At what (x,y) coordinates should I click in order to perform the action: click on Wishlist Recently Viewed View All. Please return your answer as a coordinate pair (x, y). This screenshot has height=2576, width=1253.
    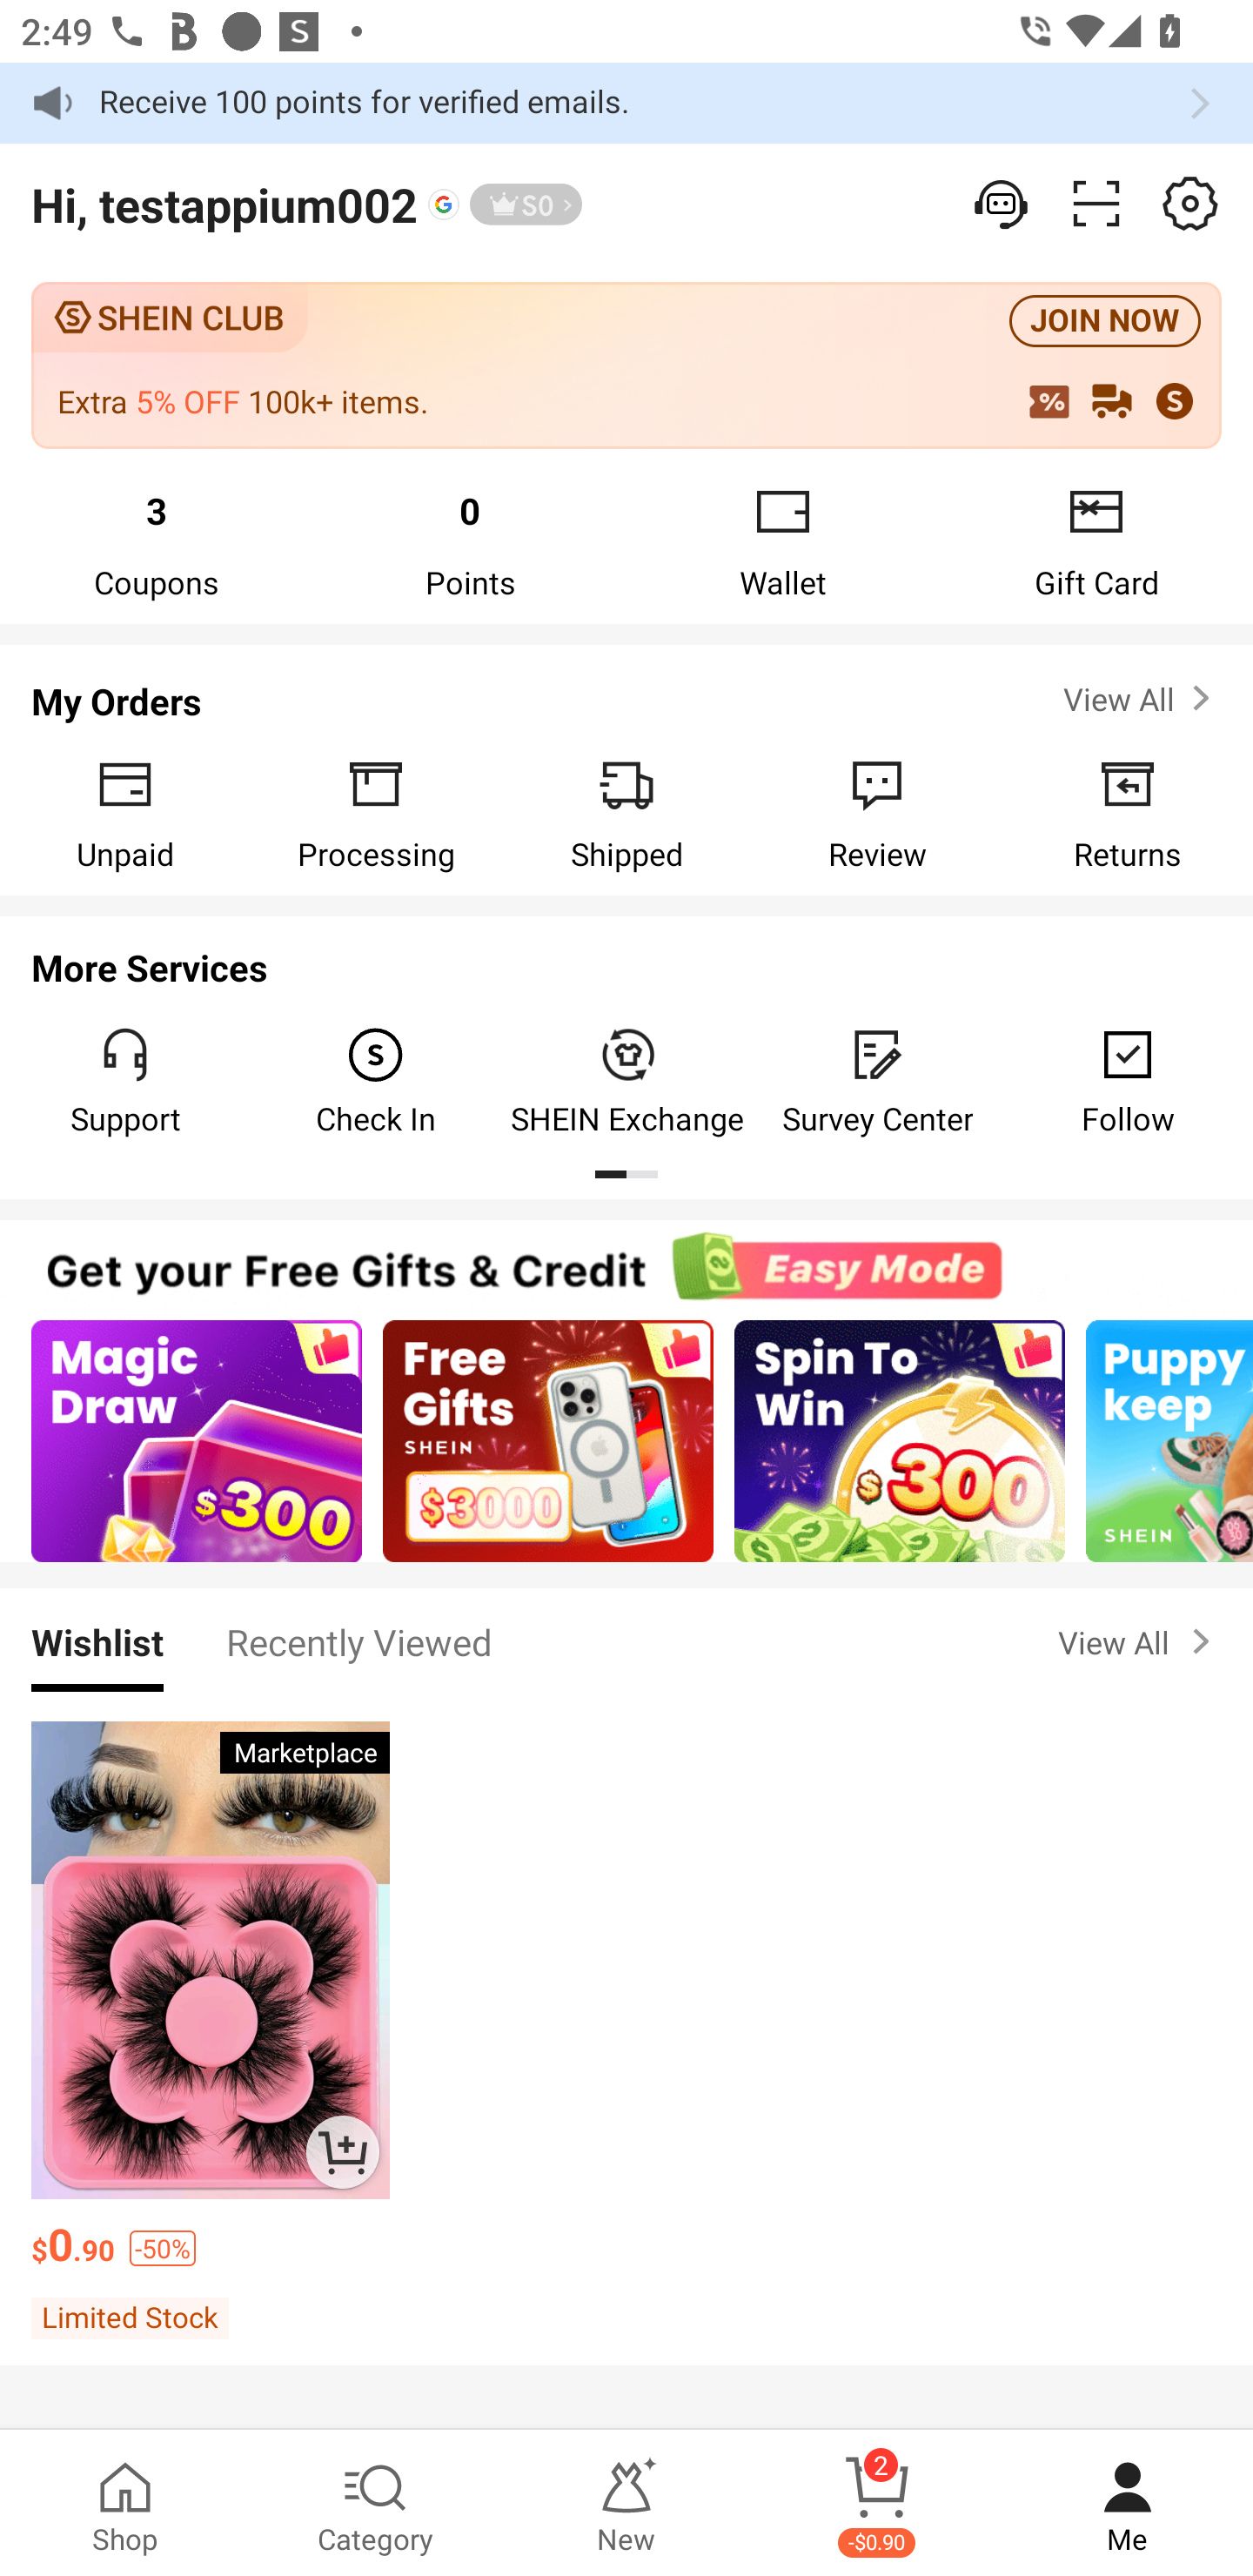
    Looking at the image, I should click on (626, 1641).